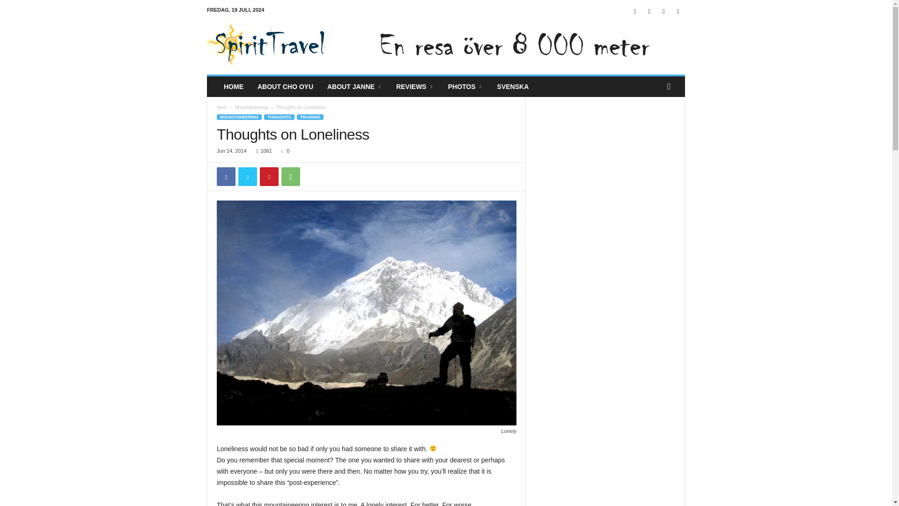 The height and width of the screenshot is (506, 899). Describe the element at coordinates (239, 117) in the screenshot. I see `MOUNTAINEERING` at that location.